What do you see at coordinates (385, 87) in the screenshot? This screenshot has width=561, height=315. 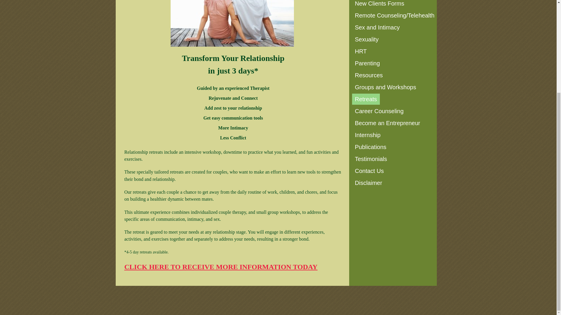 I see `Groups and Workshops` at bounding box center [385, 87].